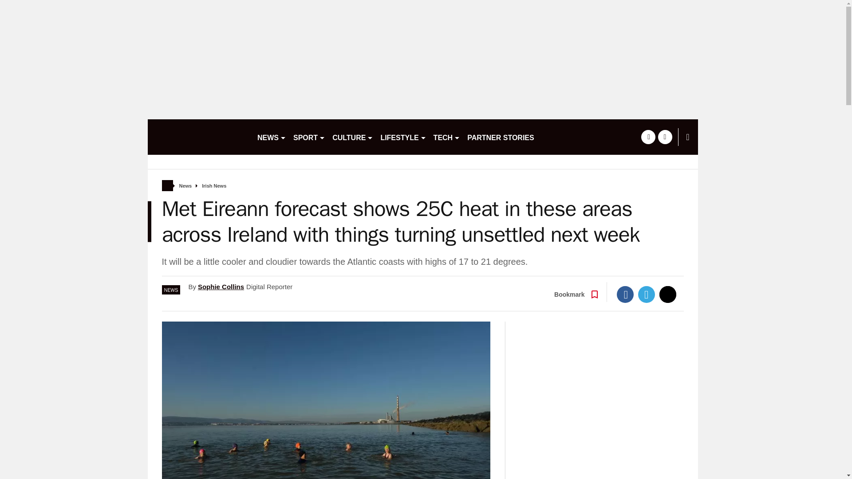 This screenshot has height=479, width=852. What do you see at coordinates (648, 137) in the screenshot?
I see `facebook` at bounding box center [648, 137].